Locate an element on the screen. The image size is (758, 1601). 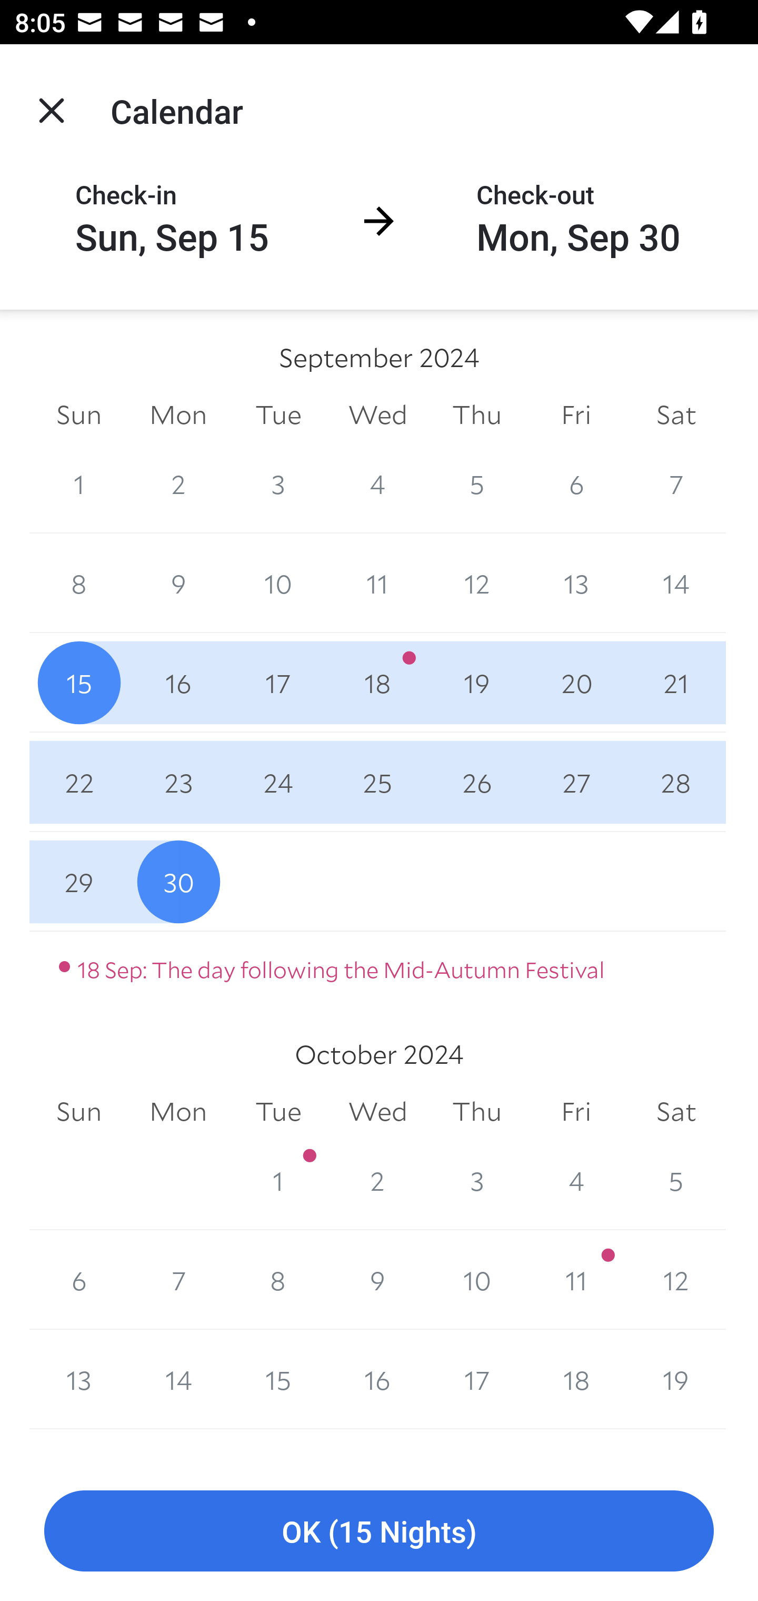
20 20 September 2024 is located at coordinates (576, 683).